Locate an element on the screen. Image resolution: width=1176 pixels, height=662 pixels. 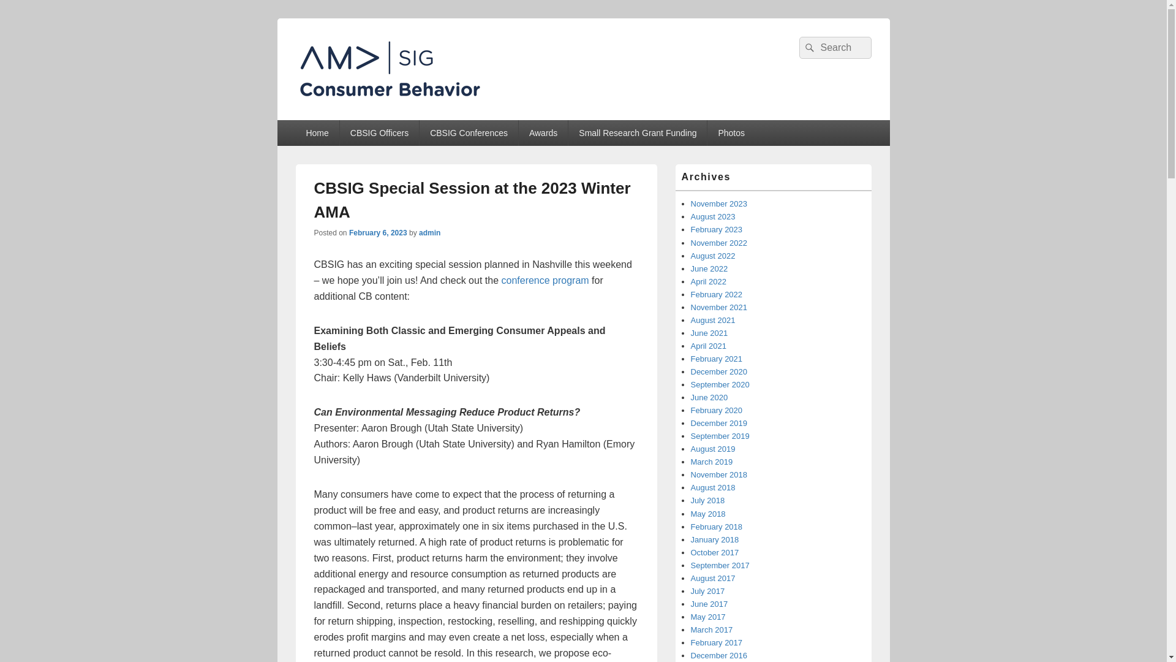
Search for: is located at coordinates (834, 48).